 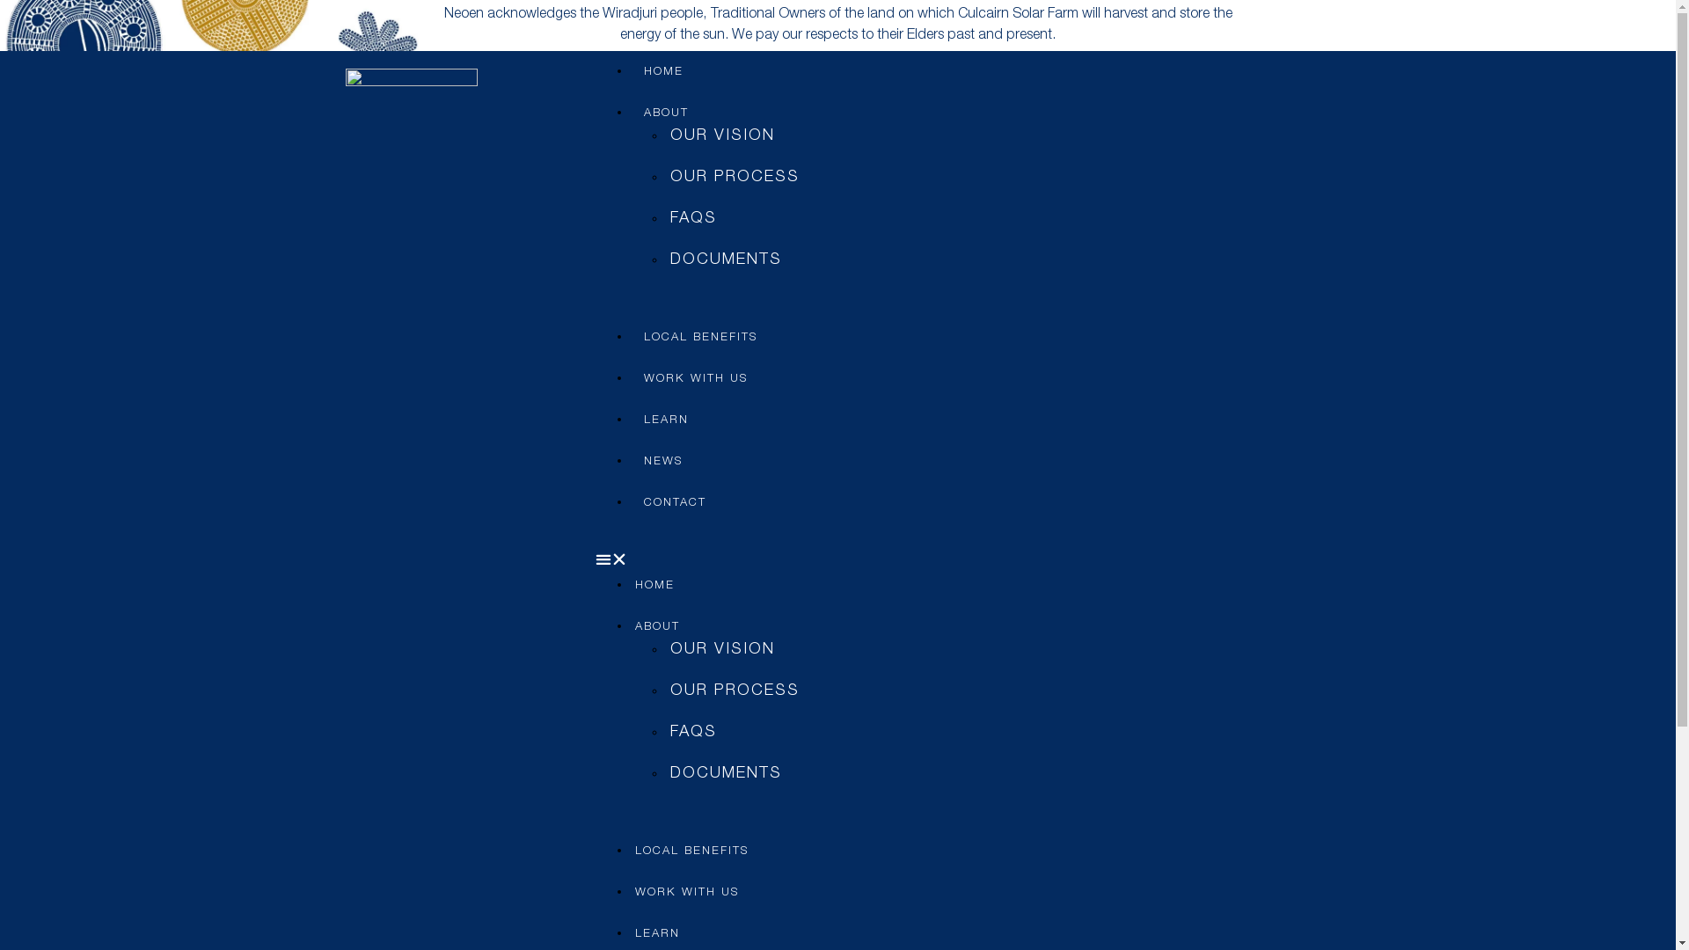 What do you see at coordinates (676, 503) in the screenshot?
I see `CONTACT` at bounding box center [676, 503].